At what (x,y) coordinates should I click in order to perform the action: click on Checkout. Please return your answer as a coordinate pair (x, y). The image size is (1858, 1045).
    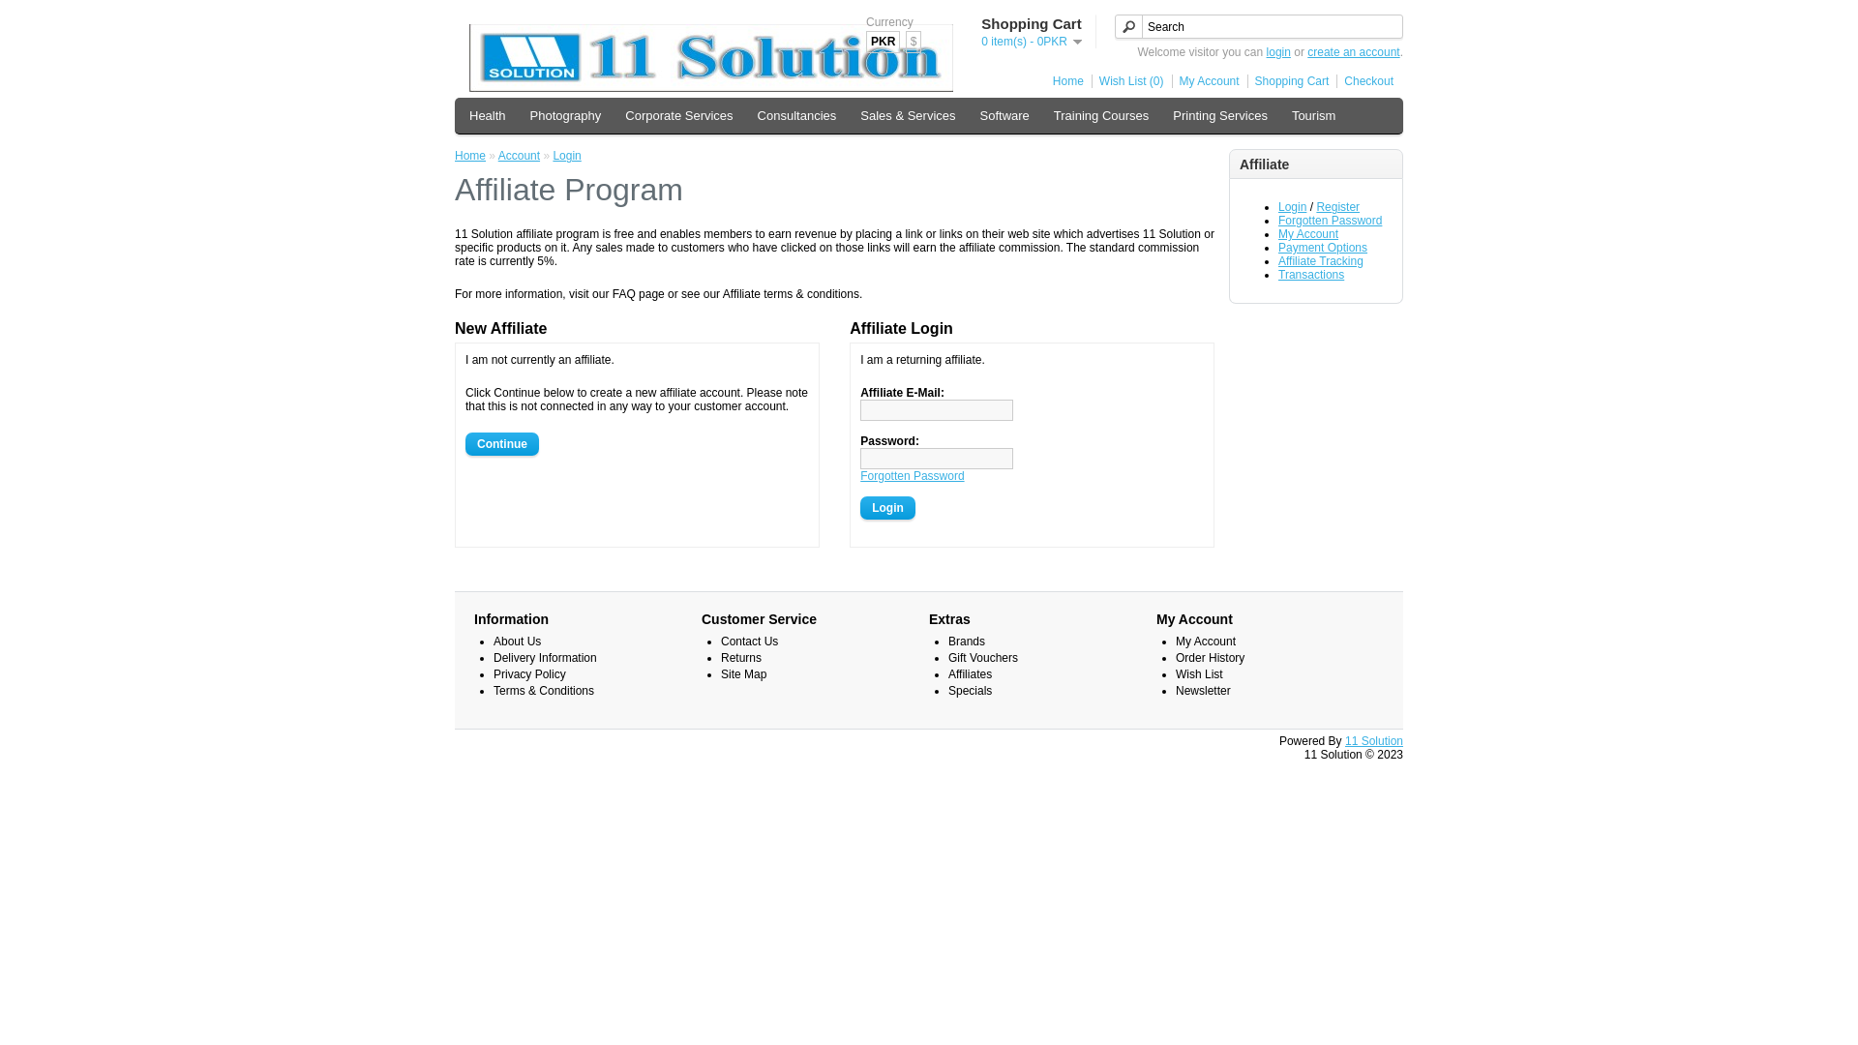
    Looking at the image, I should click on (1364, 81).